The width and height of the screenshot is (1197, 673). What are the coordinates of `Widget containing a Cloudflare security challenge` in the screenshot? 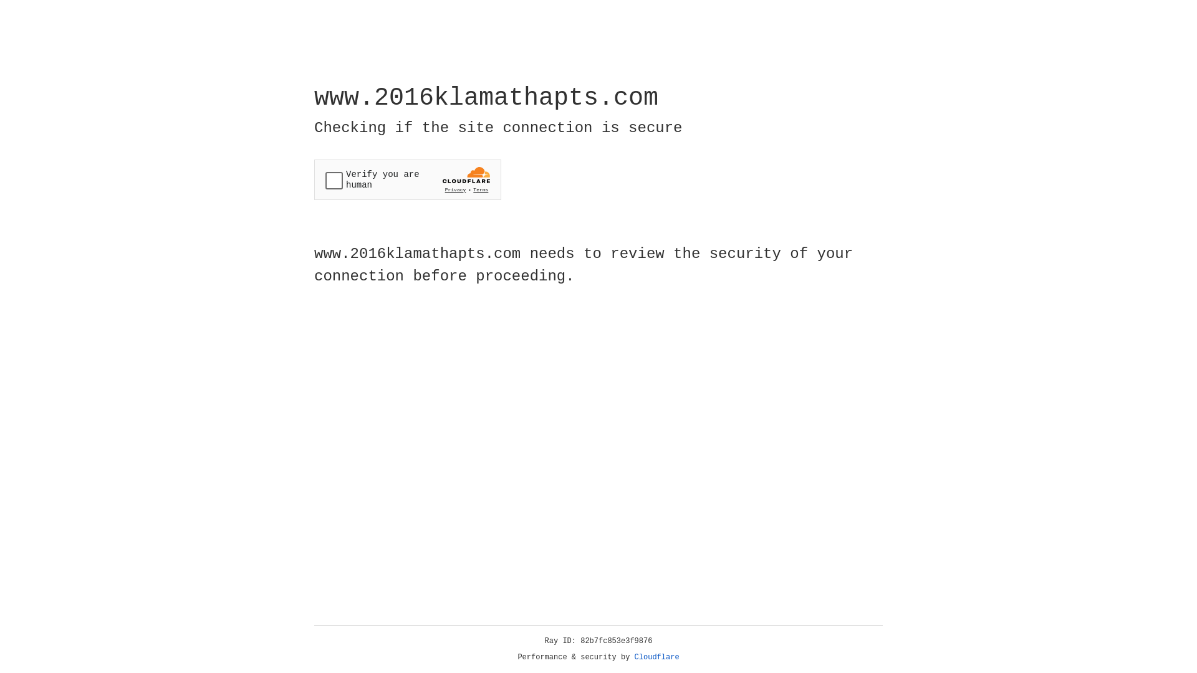 It's located at (408, 179).